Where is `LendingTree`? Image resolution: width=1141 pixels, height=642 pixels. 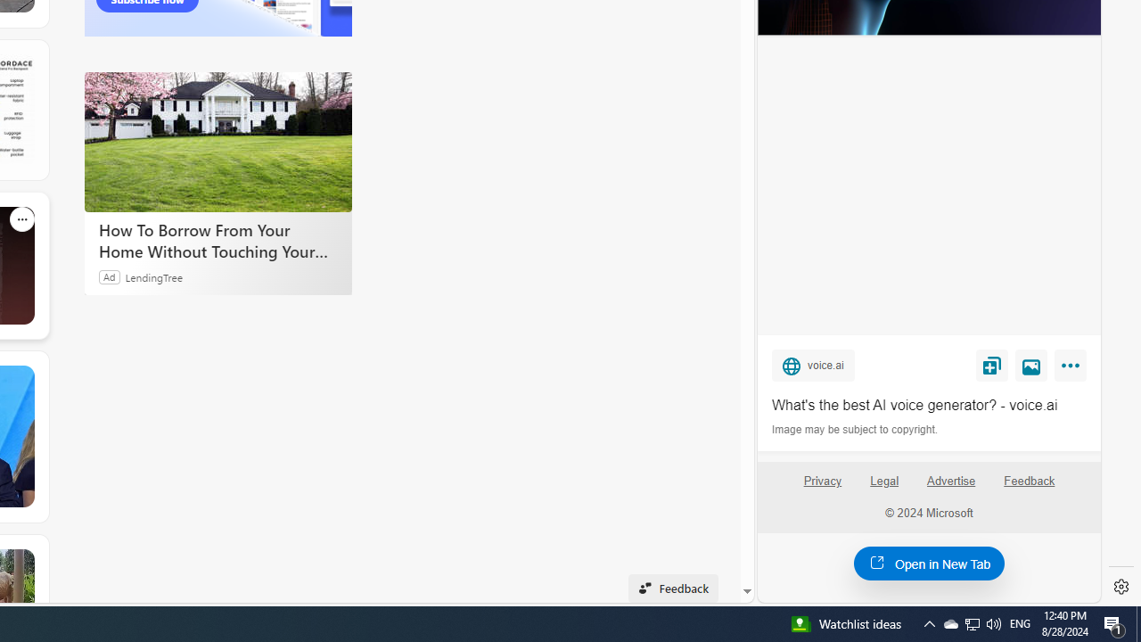 LendingTree is located at coordinates (153, 276).